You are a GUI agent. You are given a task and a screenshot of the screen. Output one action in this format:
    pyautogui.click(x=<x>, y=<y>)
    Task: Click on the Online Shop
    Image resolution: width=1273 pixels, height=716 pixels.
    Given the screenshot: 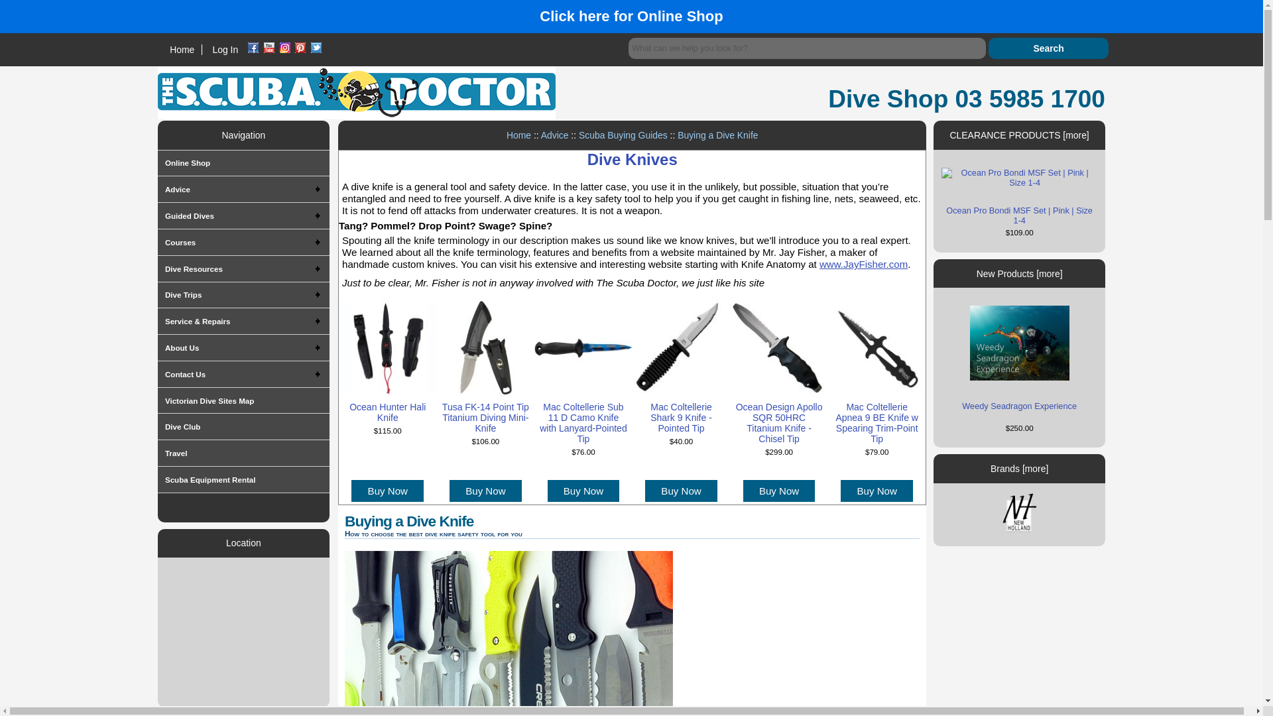 What is the action you would take?
    pyautogui.click(x=220, y=163)
    